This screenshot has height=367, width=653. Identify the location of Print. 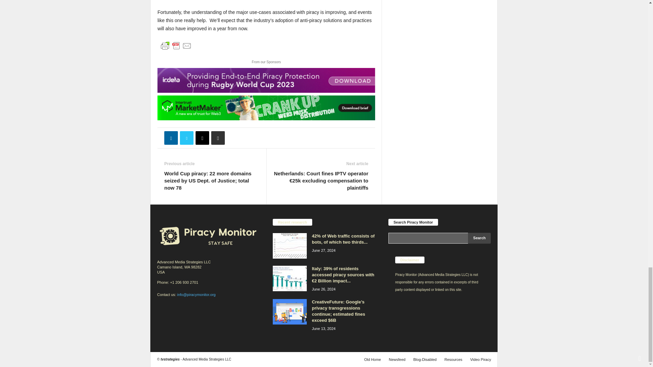
(218, 138).